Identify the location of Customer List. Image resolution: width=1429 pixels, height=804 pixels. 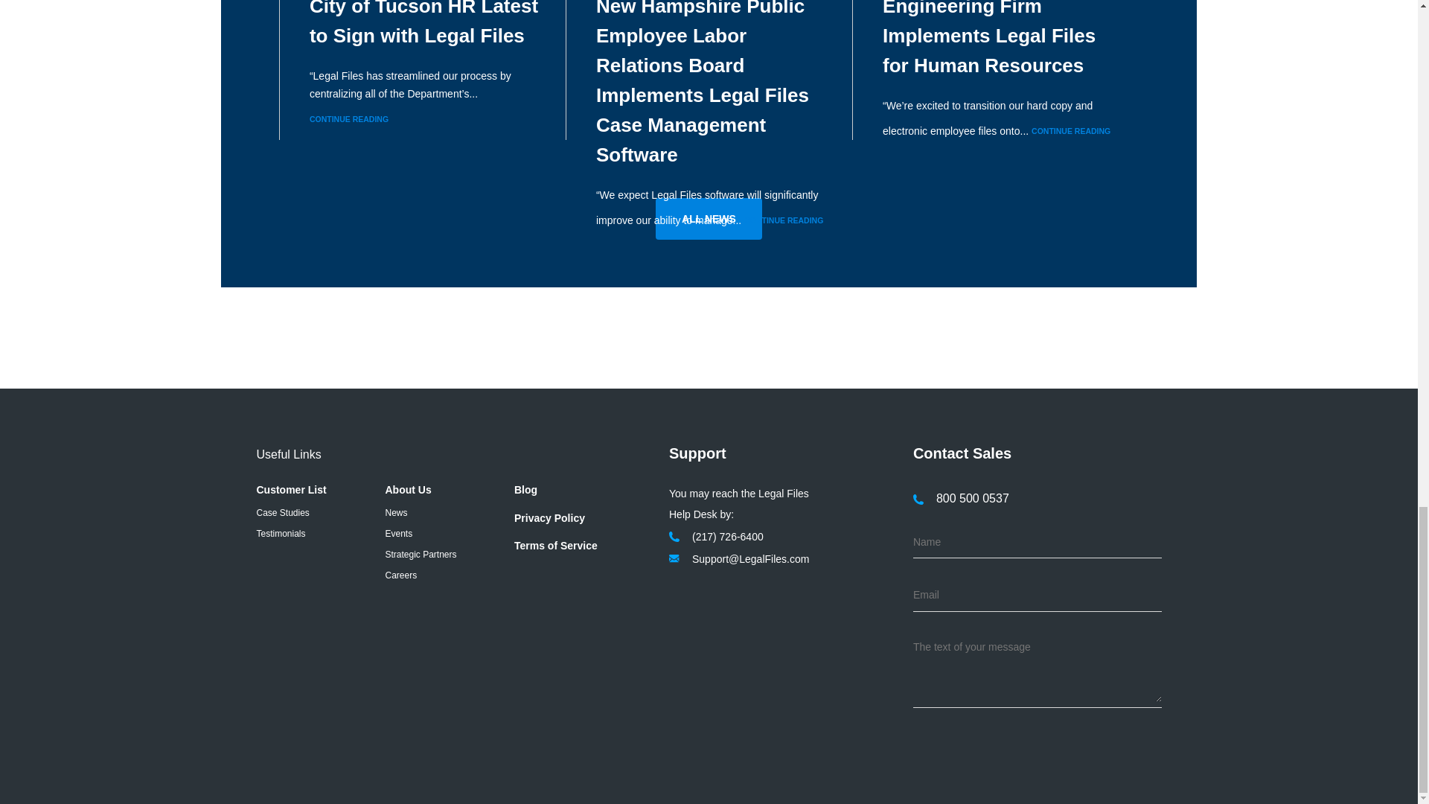
(290, 490).